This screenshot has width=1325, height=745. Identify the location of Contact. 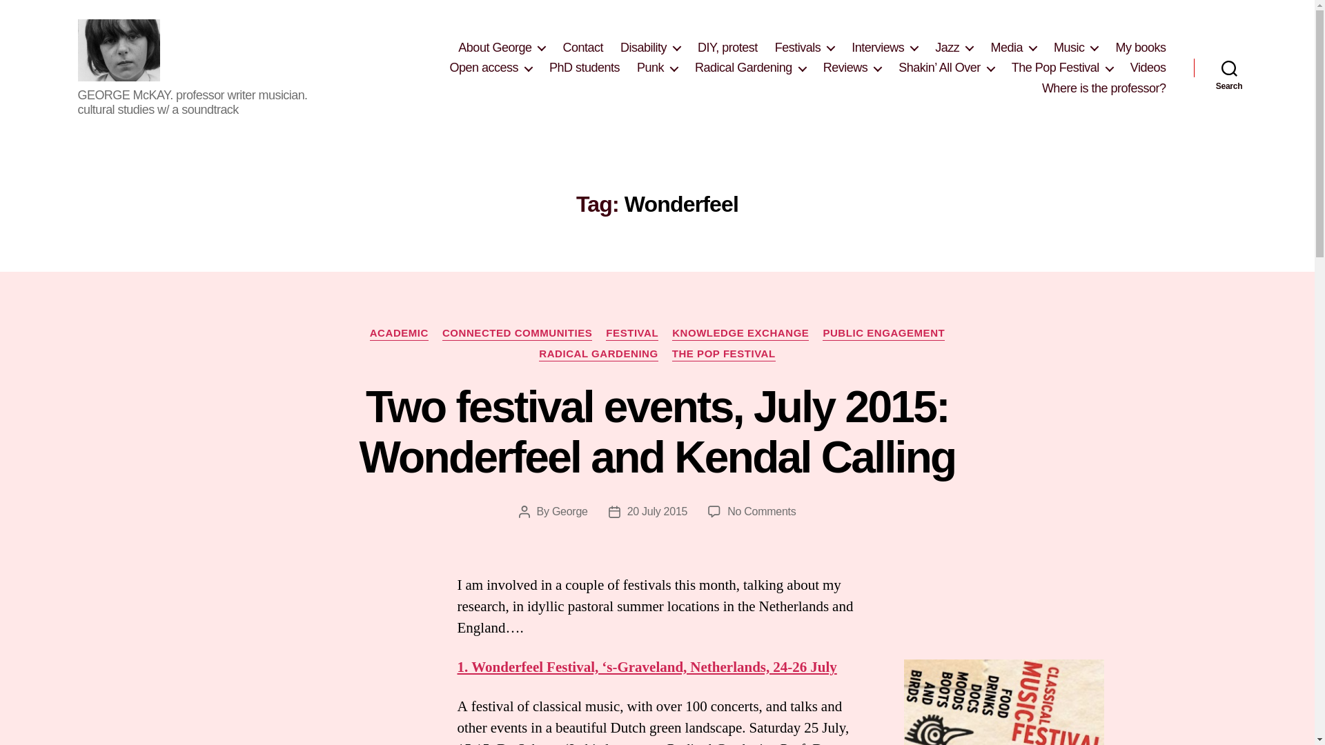
(582, 48).